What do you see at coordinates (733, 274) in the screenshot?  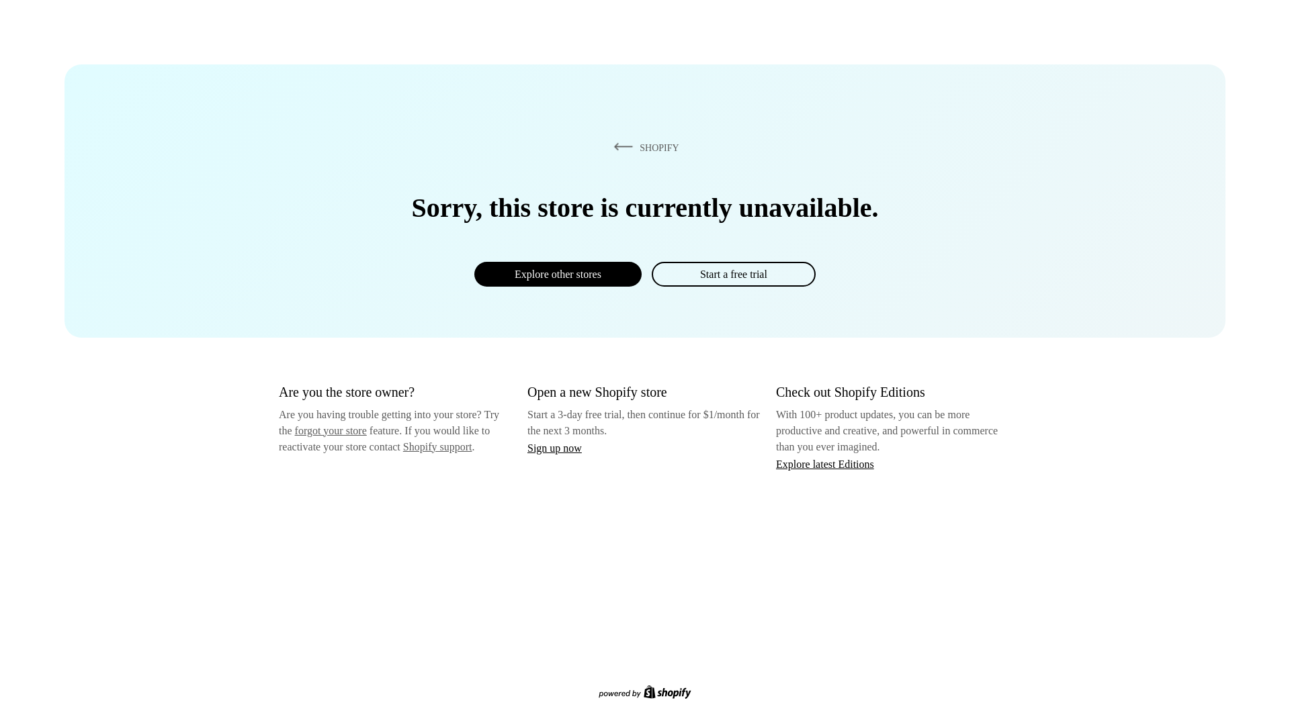 I see `Start a free trial` at bounding box center [733, 274].